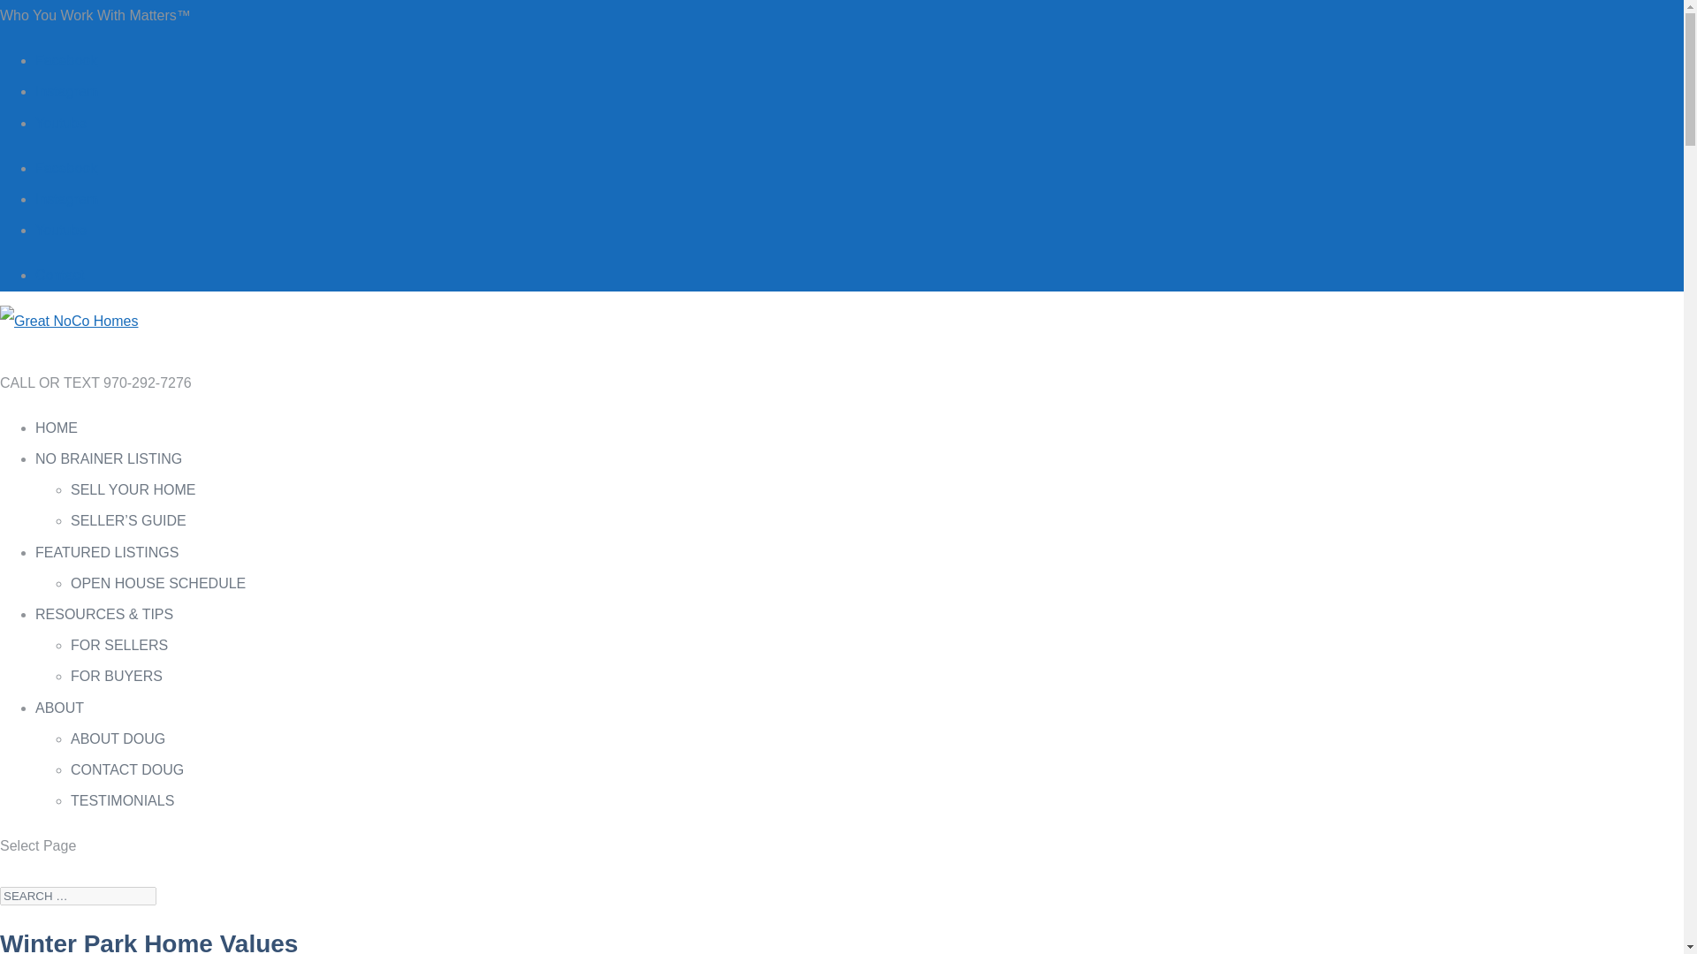 This screenshot has height=954, width=1697. Describe the element at coordinates (158, 583) in the screenshot. I see `OPEN HOUSE SCHEDULE` at that location.